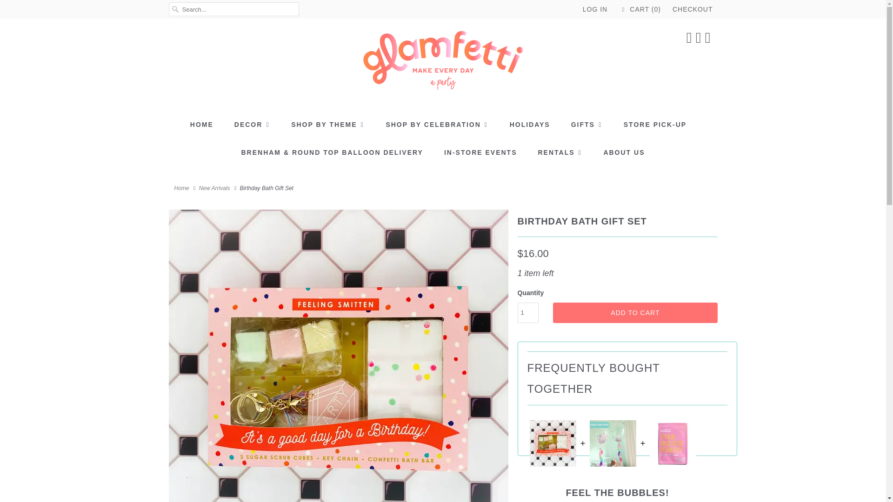 The image size is (893, 502). I want to click on LOG IN, so click(595, 9).